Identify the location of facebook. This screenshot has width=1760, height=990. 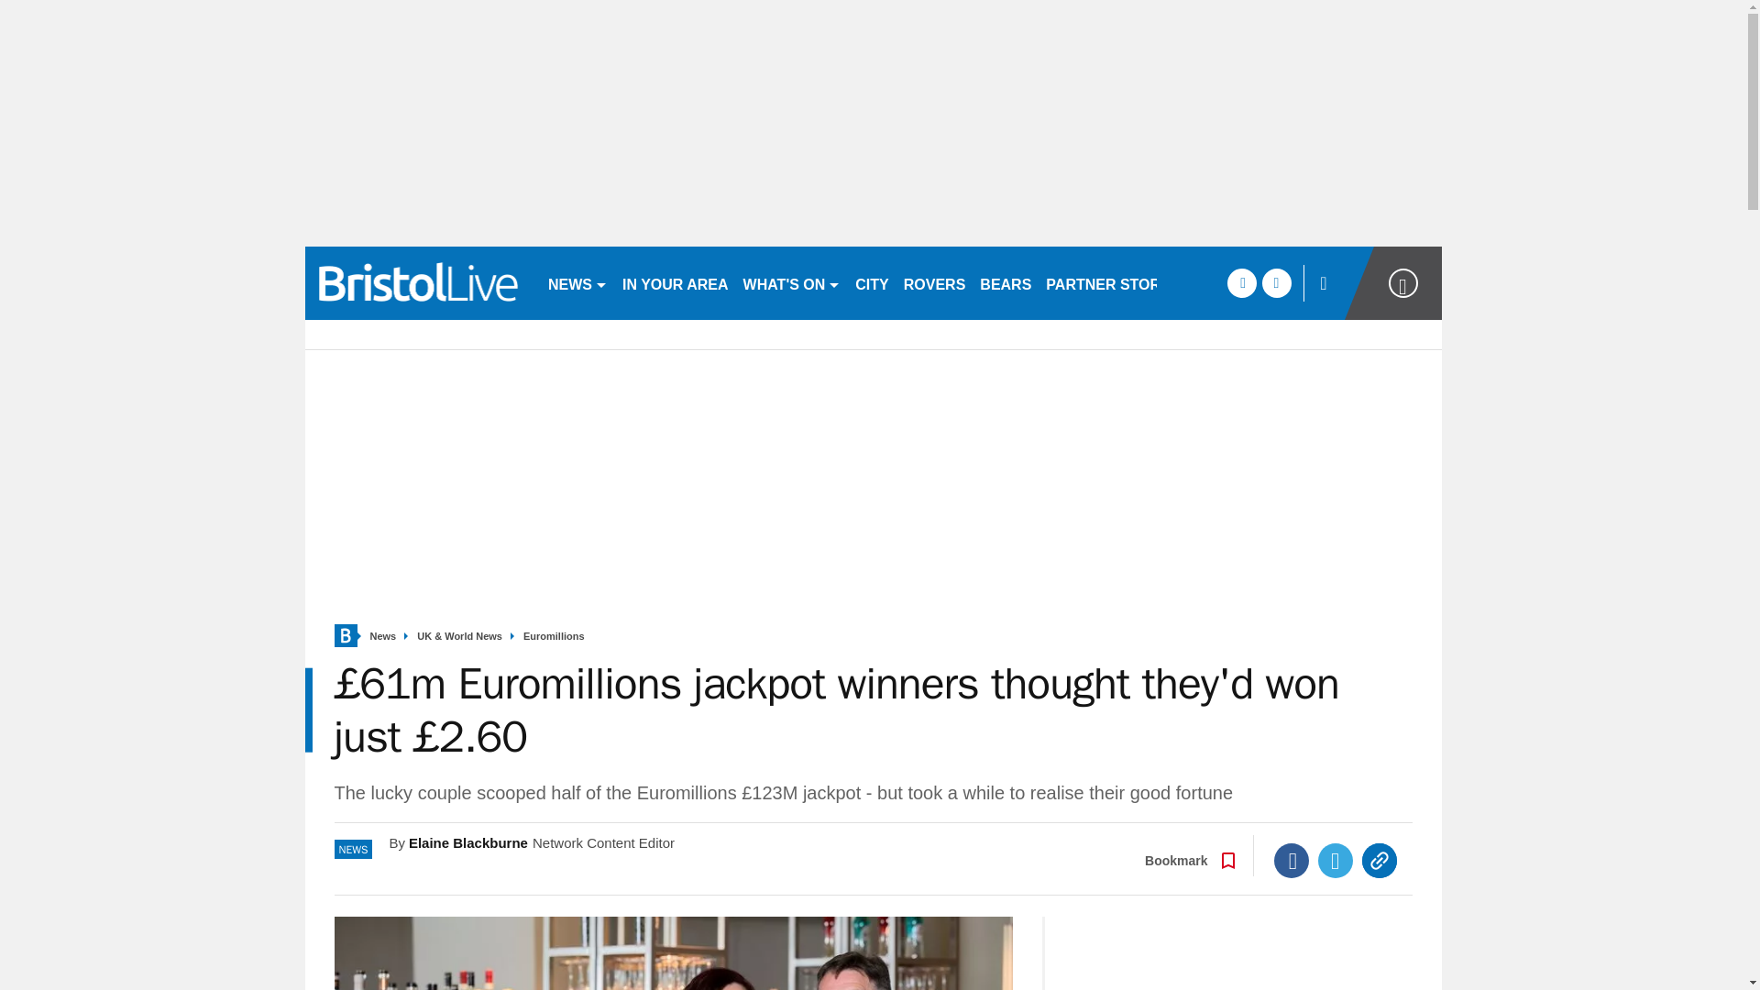
(1241, 282).